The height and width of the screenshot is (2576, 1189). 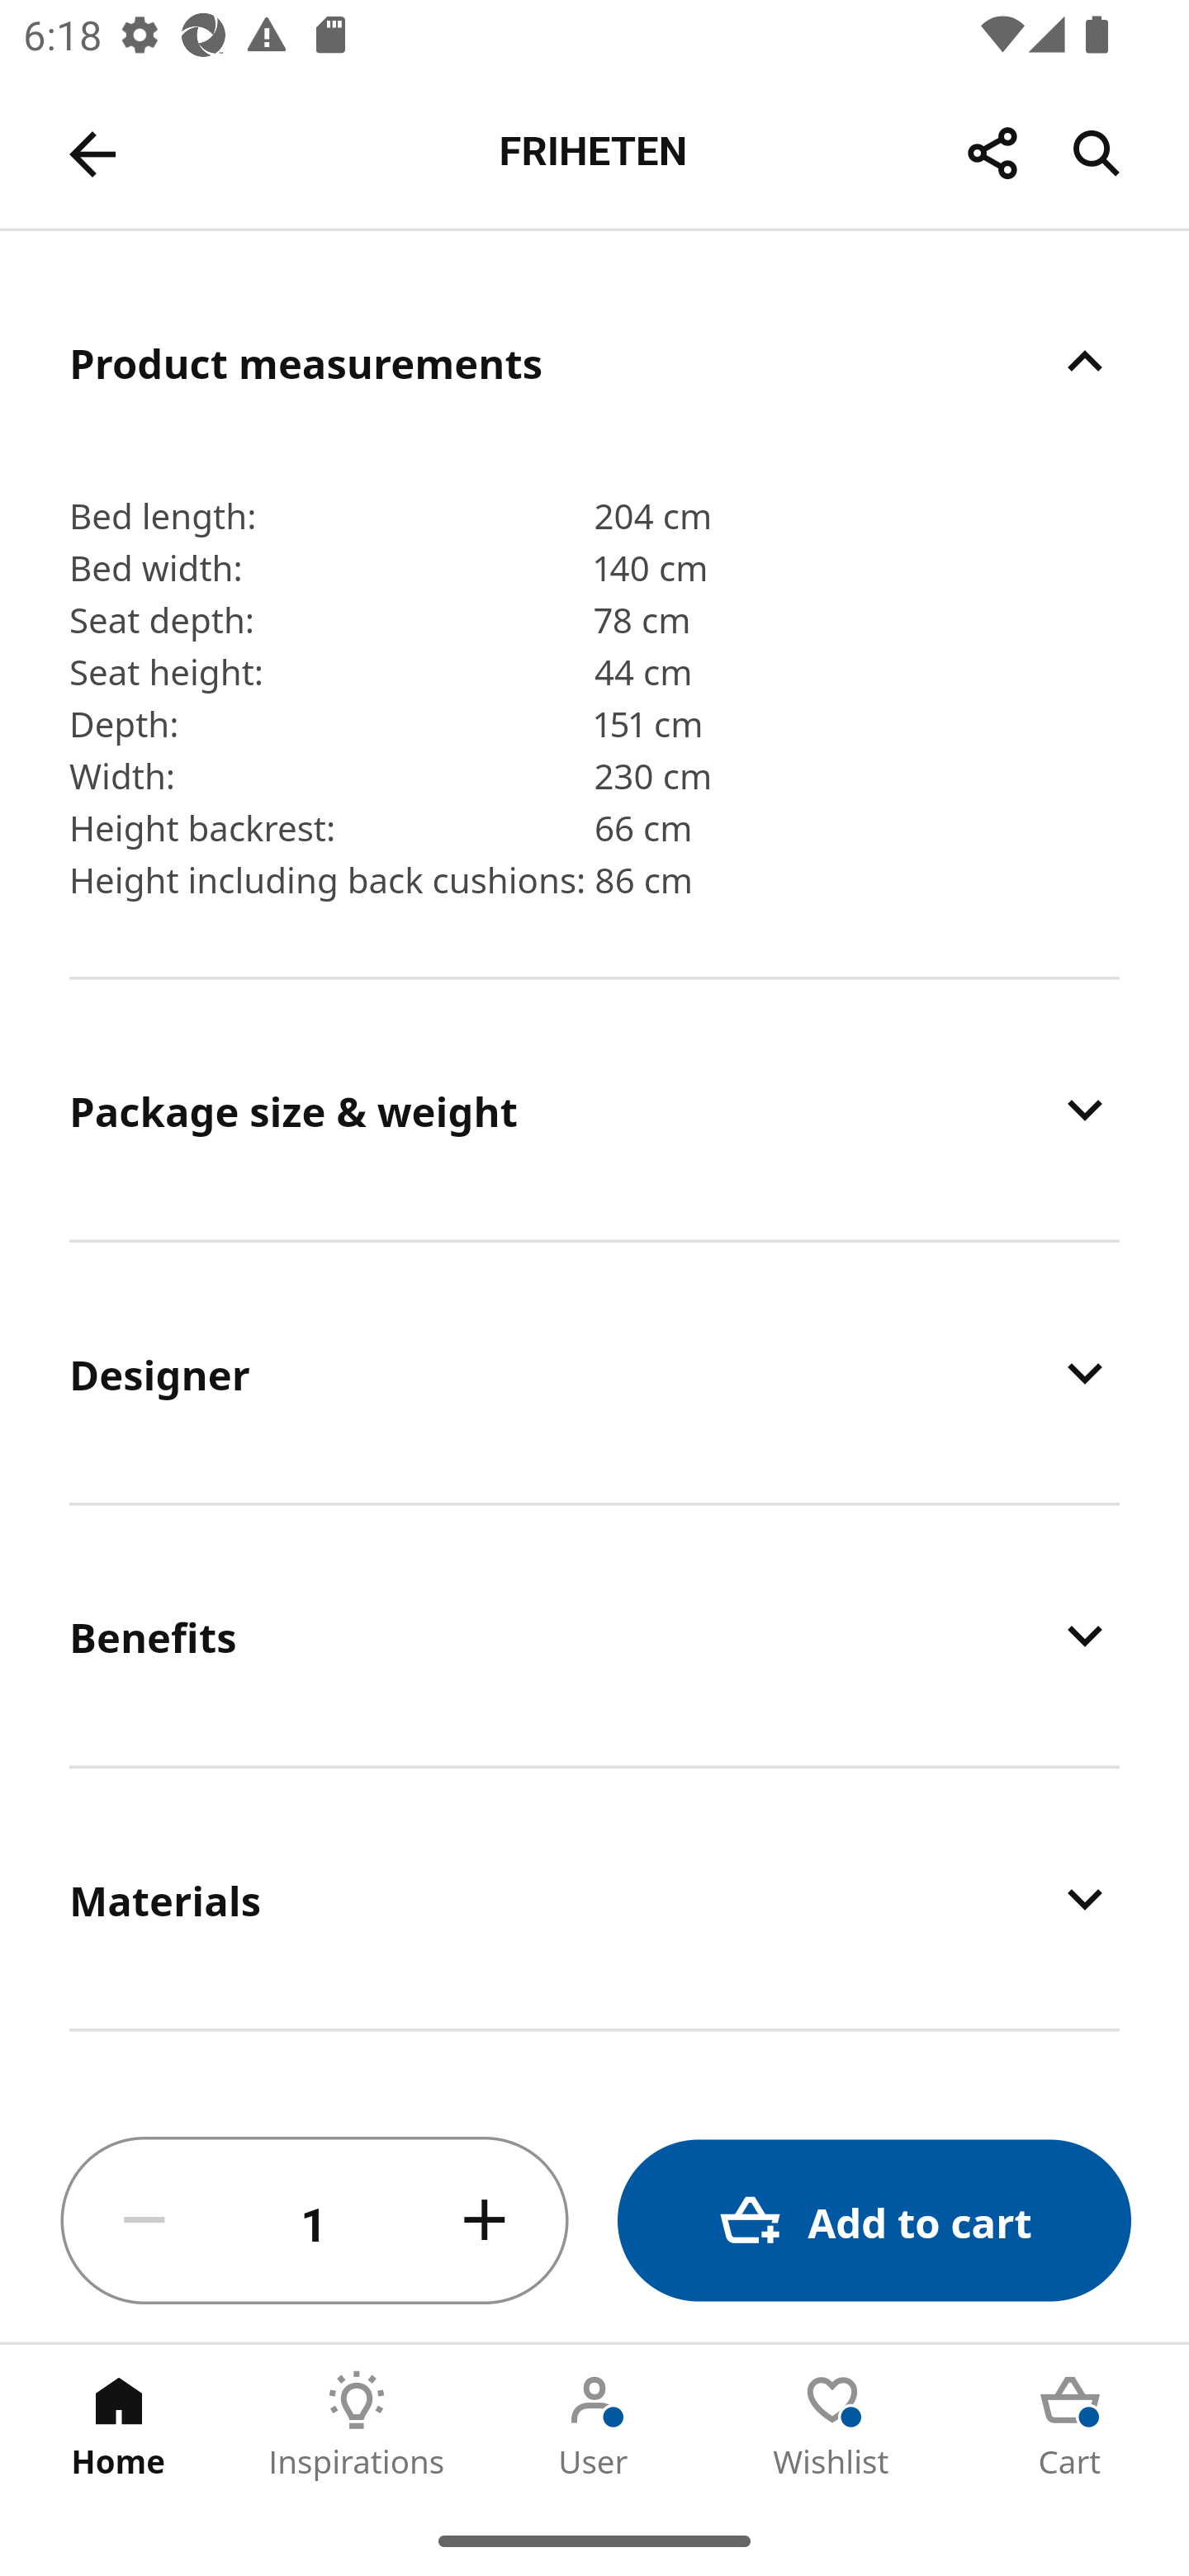 I want to click on Add to cart, so click(x=874, y=2221).